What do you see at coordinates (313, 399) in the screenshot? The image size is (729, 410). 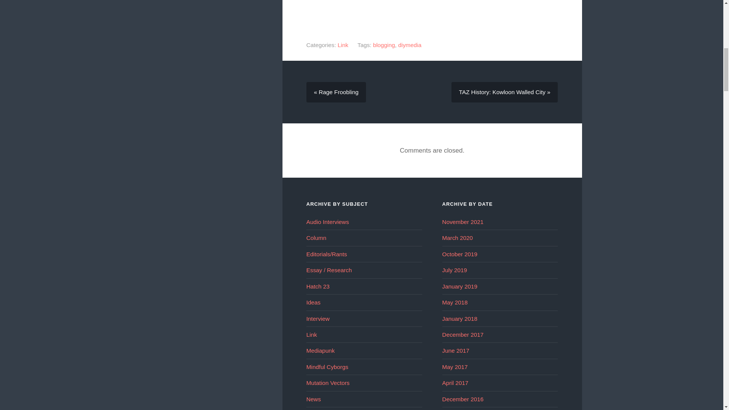 I see `News` at bounding box center [313, 399].